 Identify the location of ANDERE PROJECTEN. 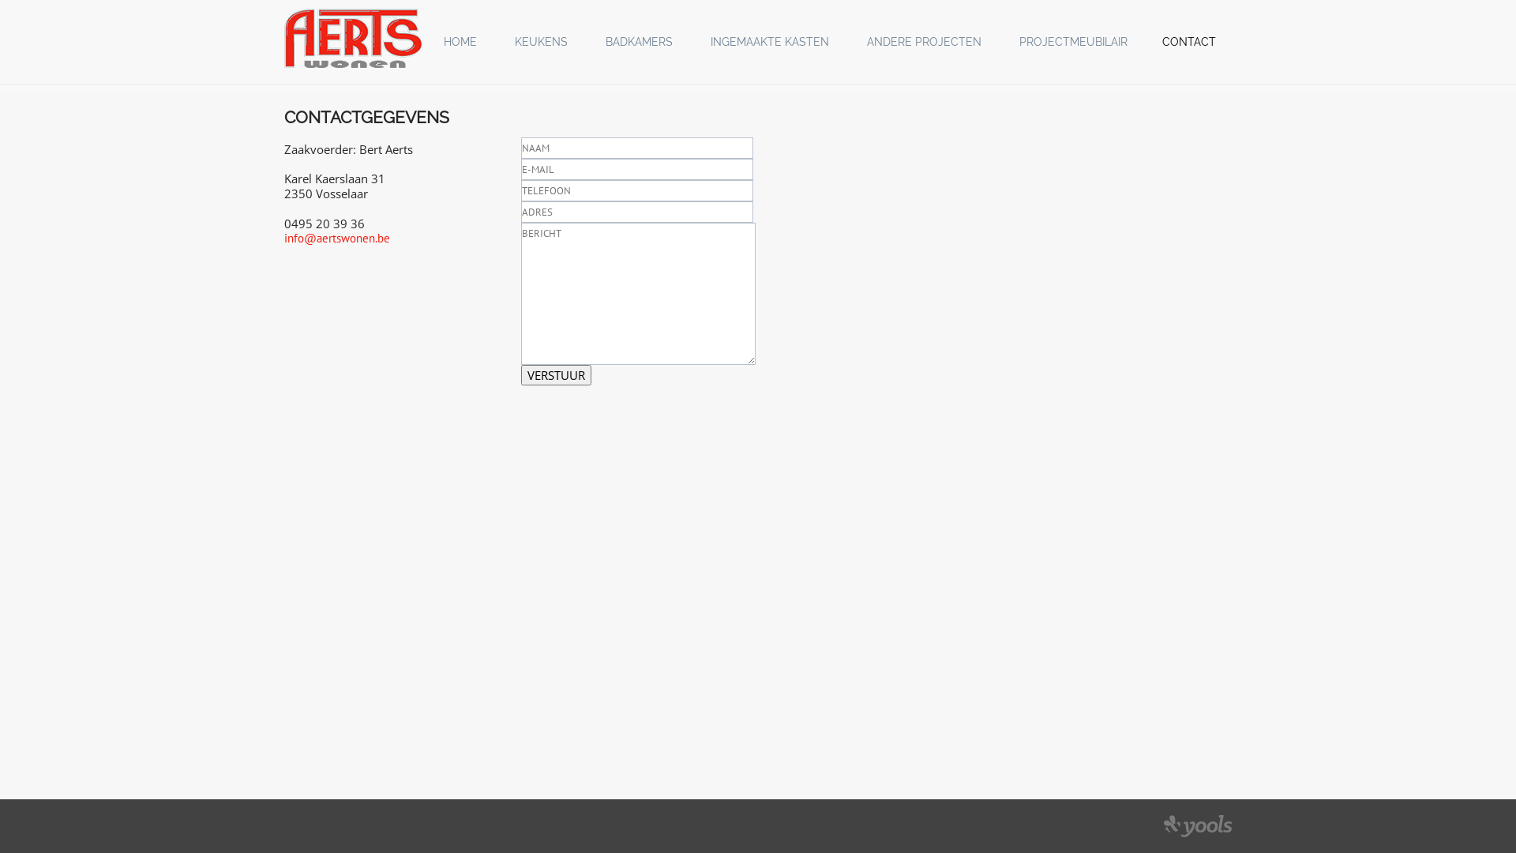
(924, 42).